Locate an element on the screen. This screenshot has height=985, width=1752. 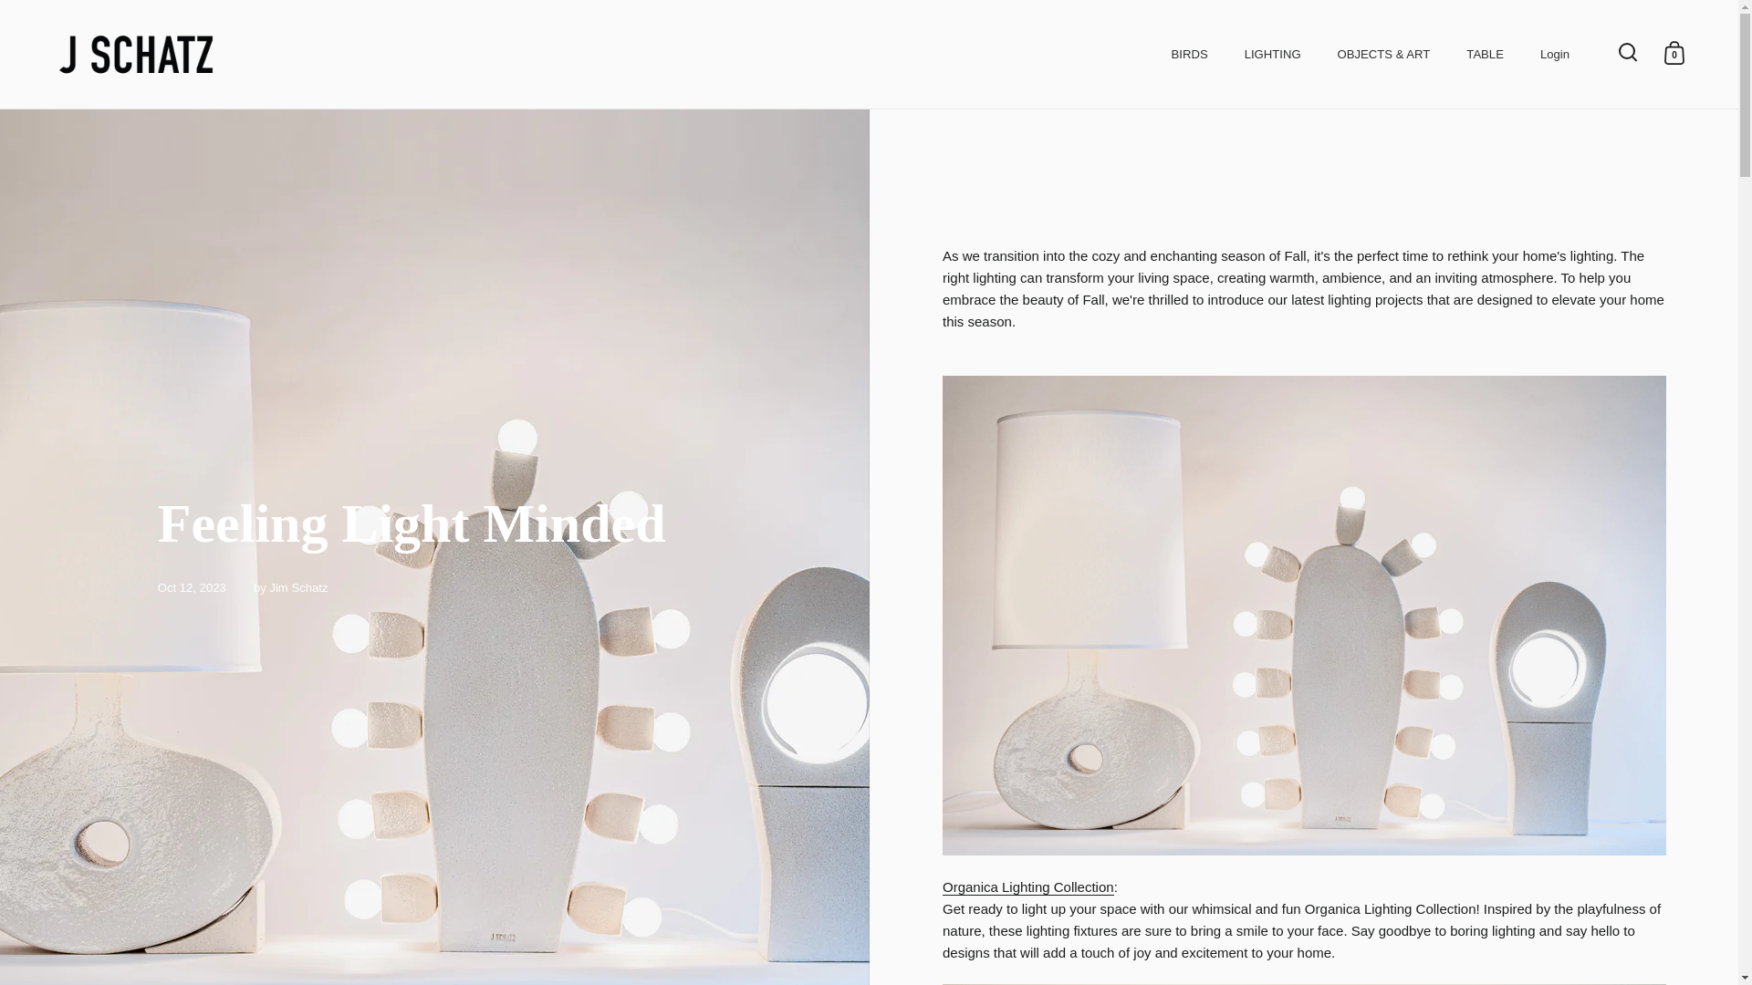
Login is located at coordinates (1555, 54).